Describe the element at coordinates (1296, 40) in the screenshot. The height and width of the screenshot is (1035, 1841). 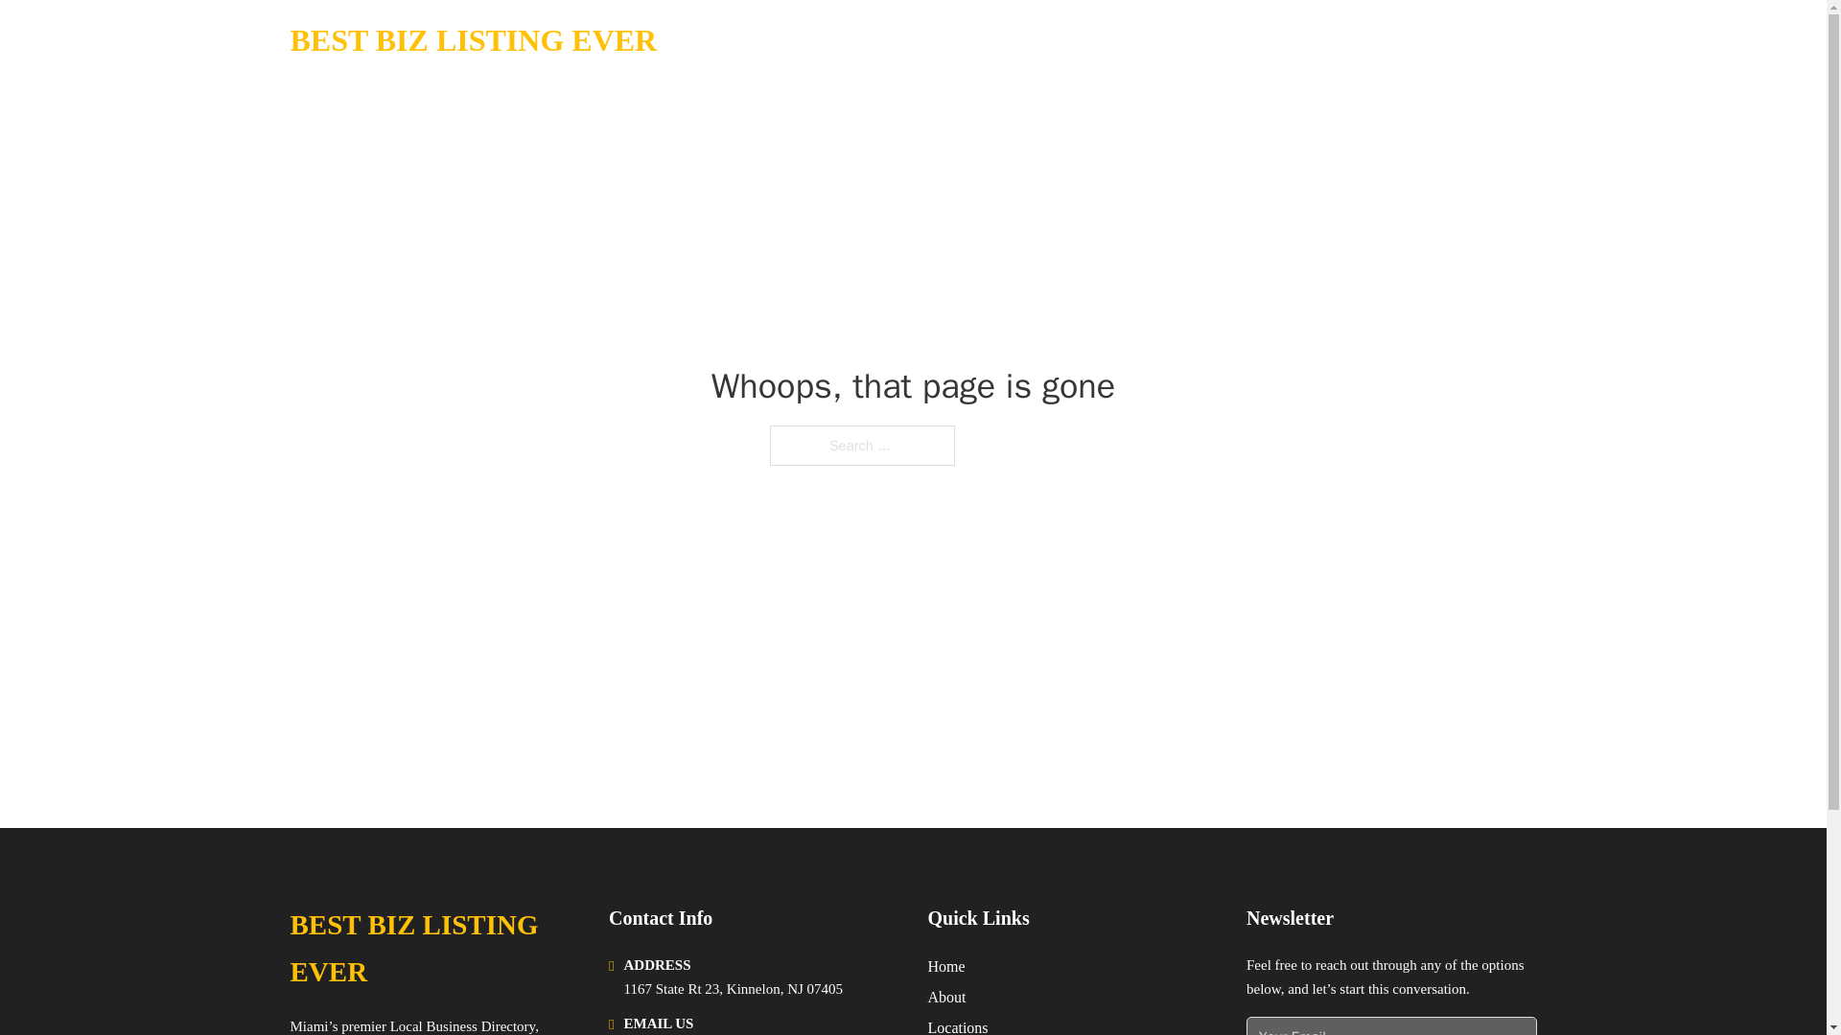
I see `HOME` at that location.